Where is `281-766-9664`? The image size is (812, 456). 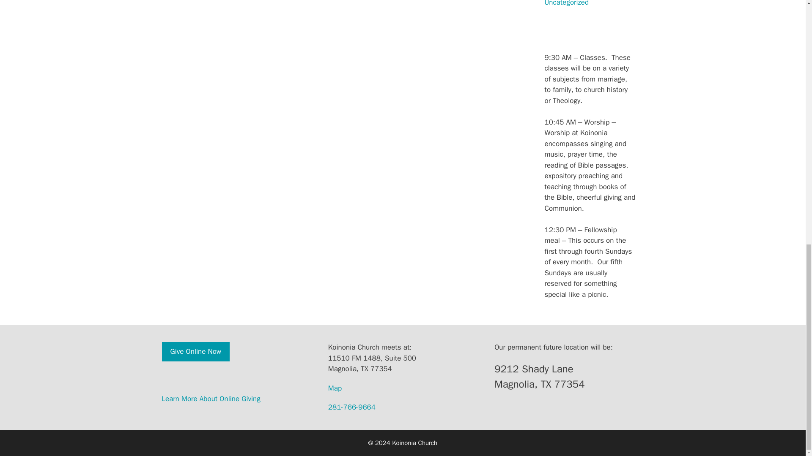 281-766-9664 is located at coordinates (351, 407).